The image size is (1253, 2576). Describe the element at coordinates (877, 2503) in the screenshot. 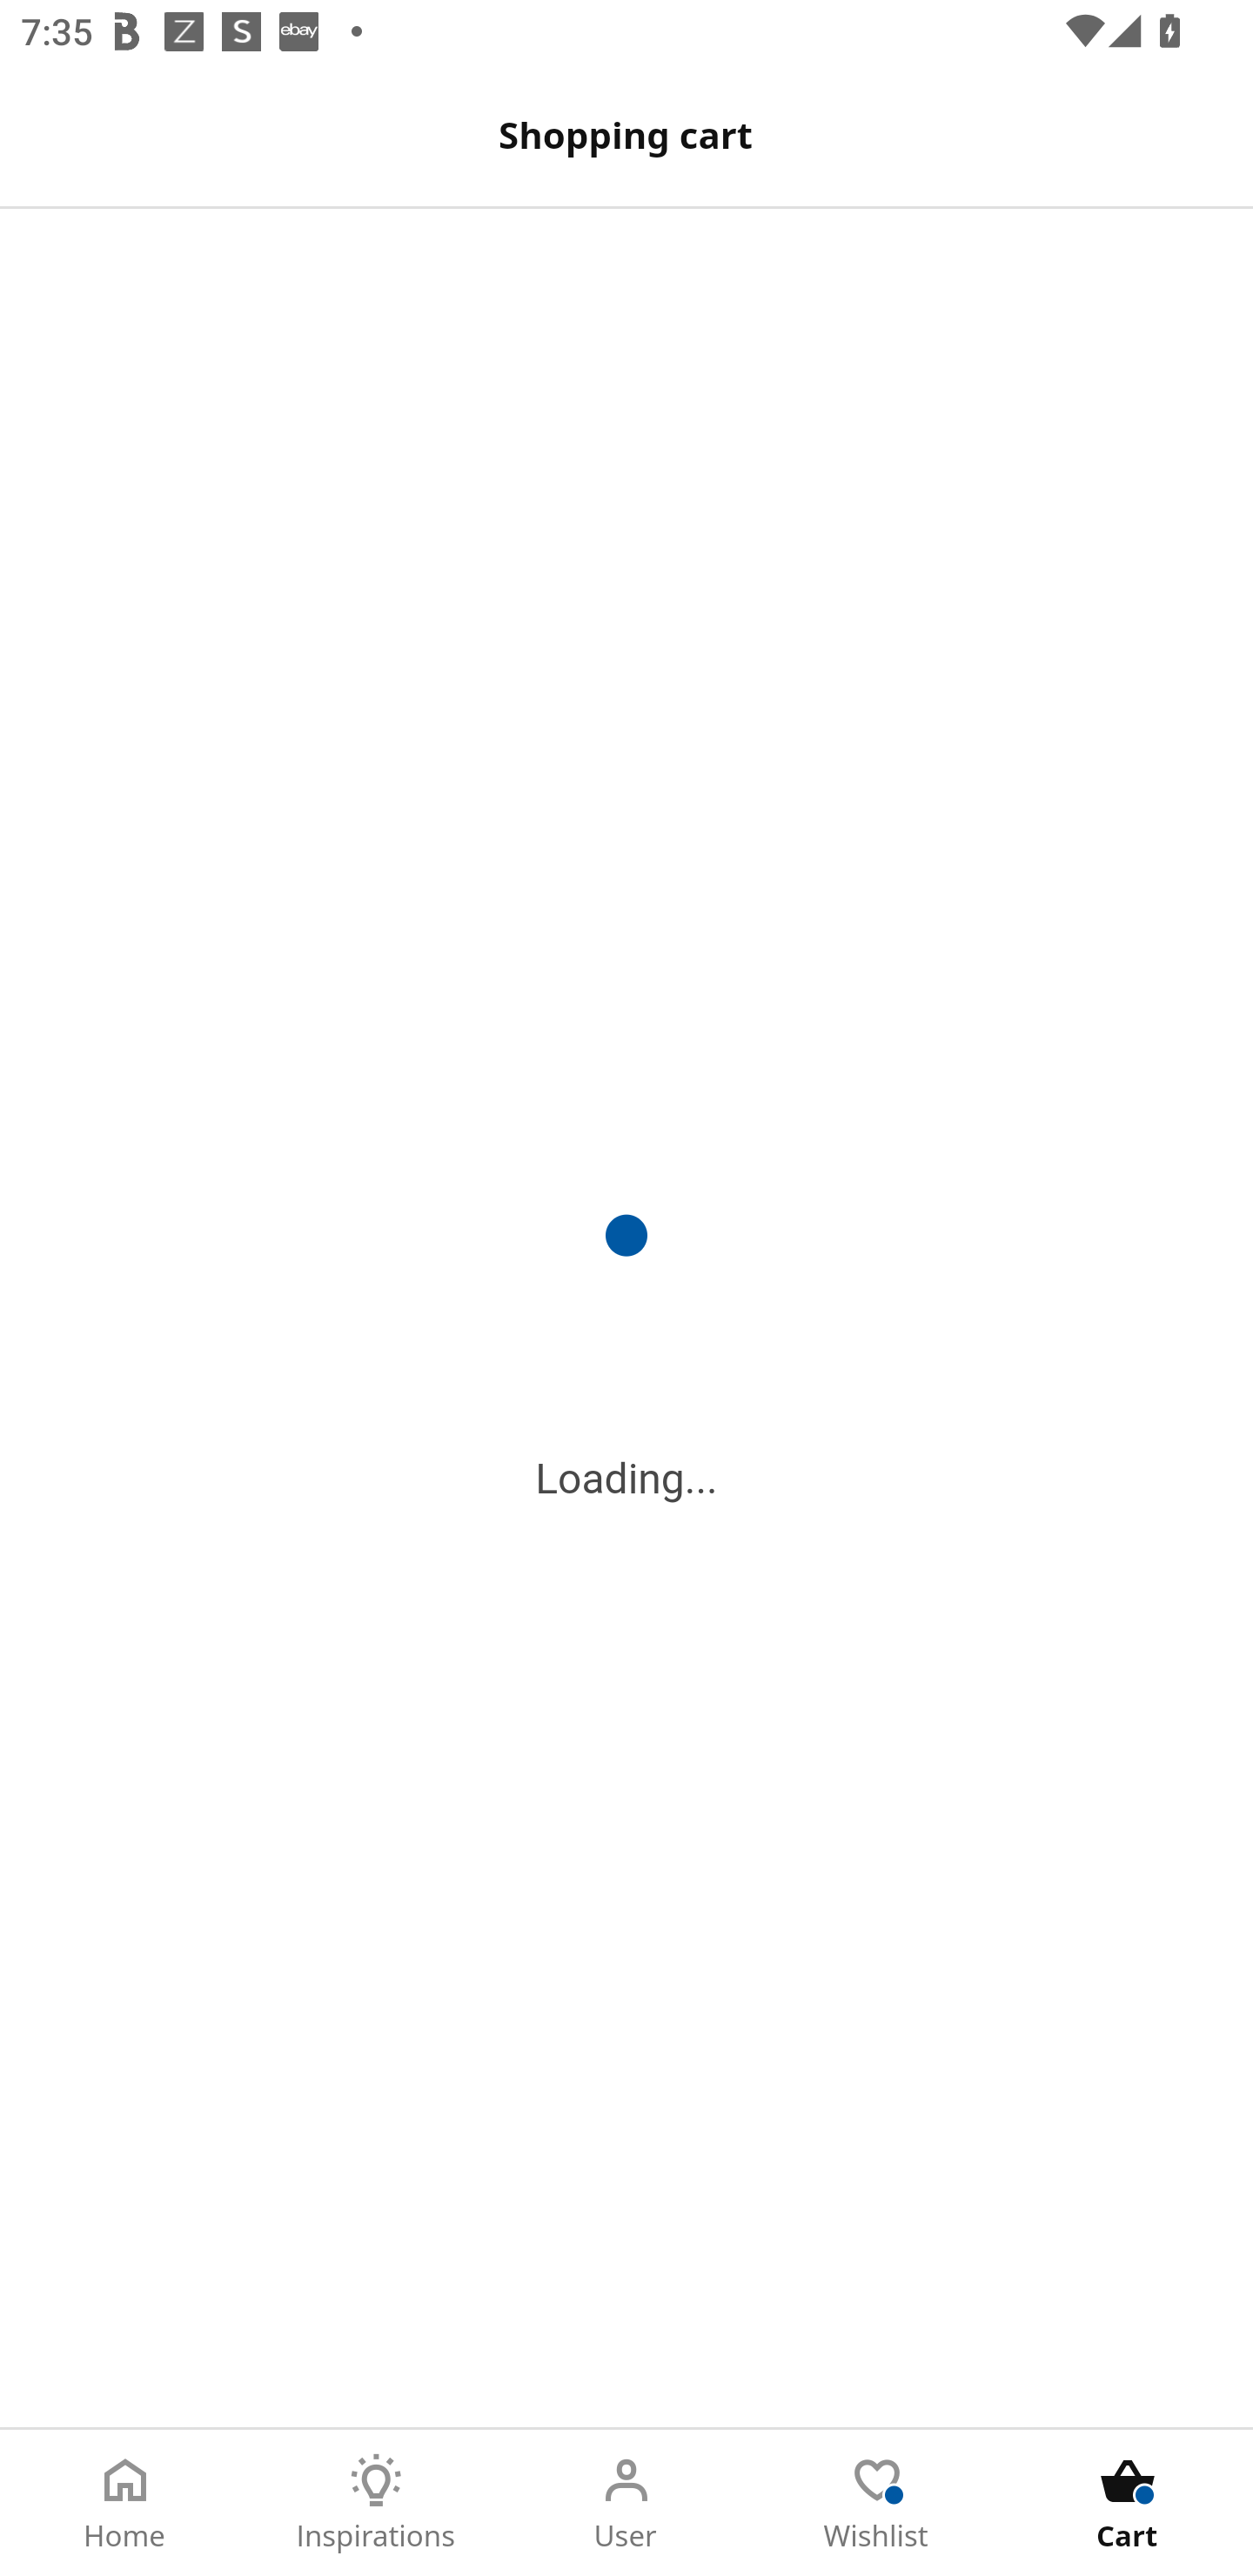

I see `Wishlist
Tab 4 of 5` at that location.